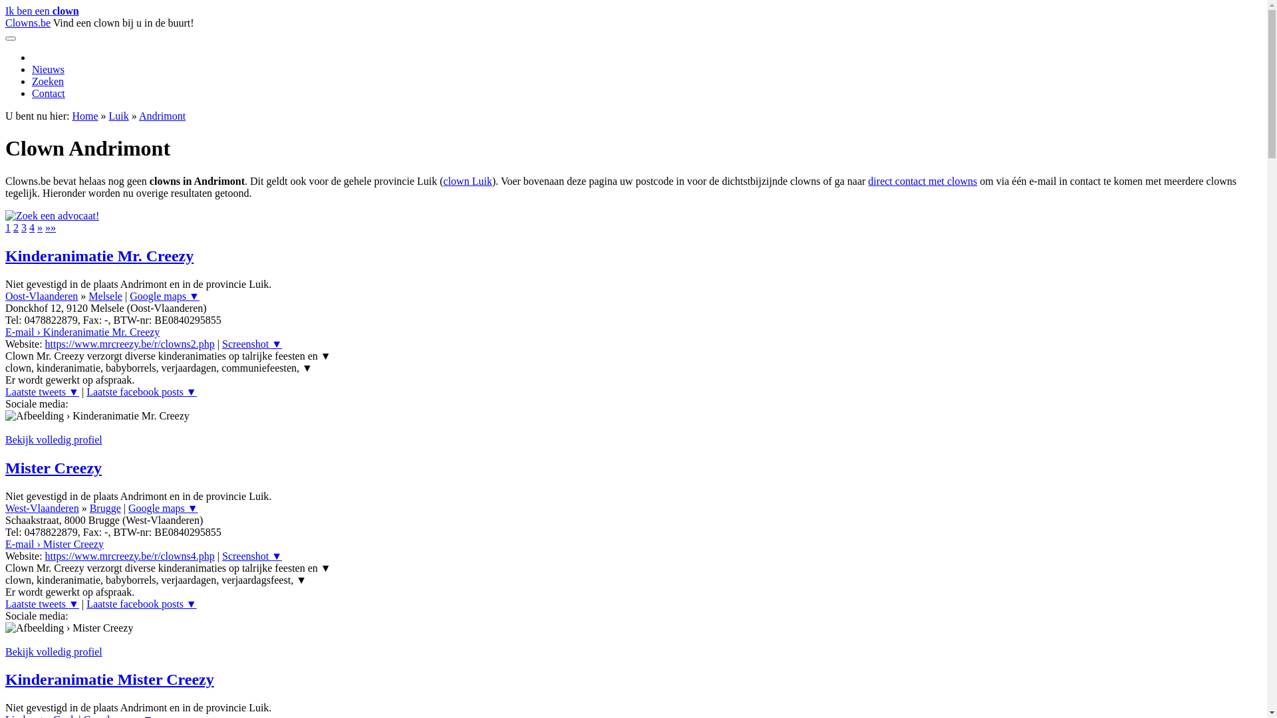  What do you see at coordinates (43, 508) in the screenshot?
I see `West-Vlaanderen` at bounding box center [43, 508].